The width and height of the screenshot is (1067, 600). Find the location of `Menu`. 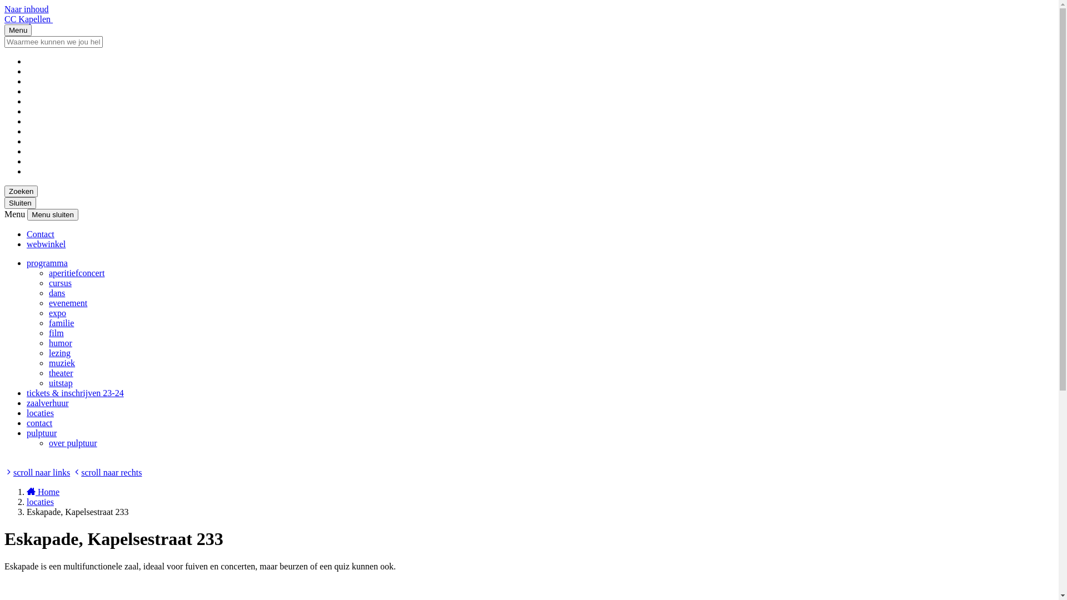

Menu is located at coordinates (18, 30).